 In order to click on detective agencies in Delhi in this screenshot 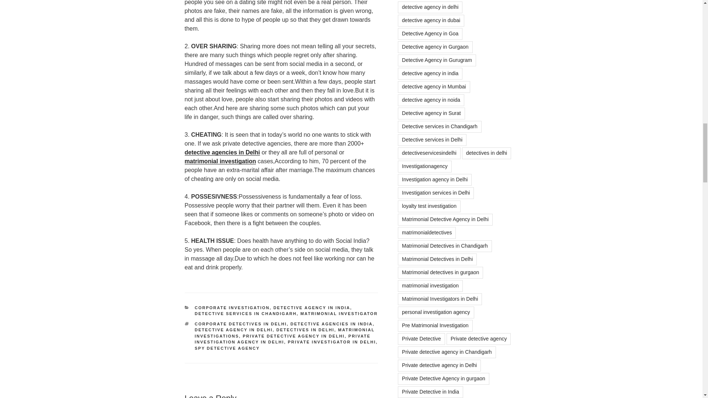, I will do `click(222, 153)`.